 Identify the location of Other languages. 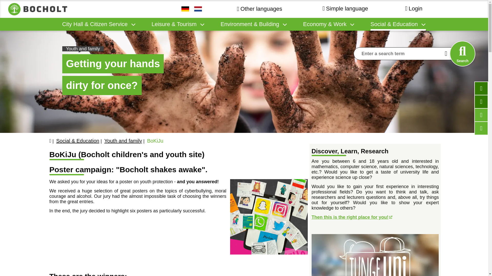
(260, 9).